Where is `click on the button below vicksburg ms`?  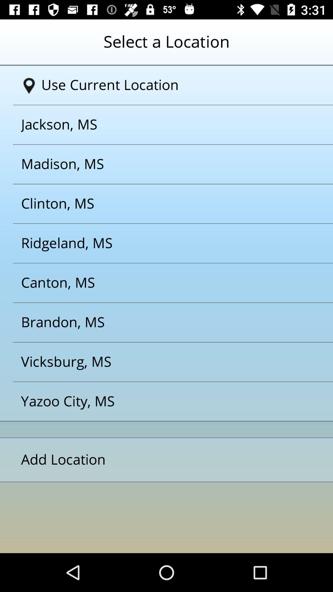
click on the button below vicksburg ms is located at coordinates (159, 401).